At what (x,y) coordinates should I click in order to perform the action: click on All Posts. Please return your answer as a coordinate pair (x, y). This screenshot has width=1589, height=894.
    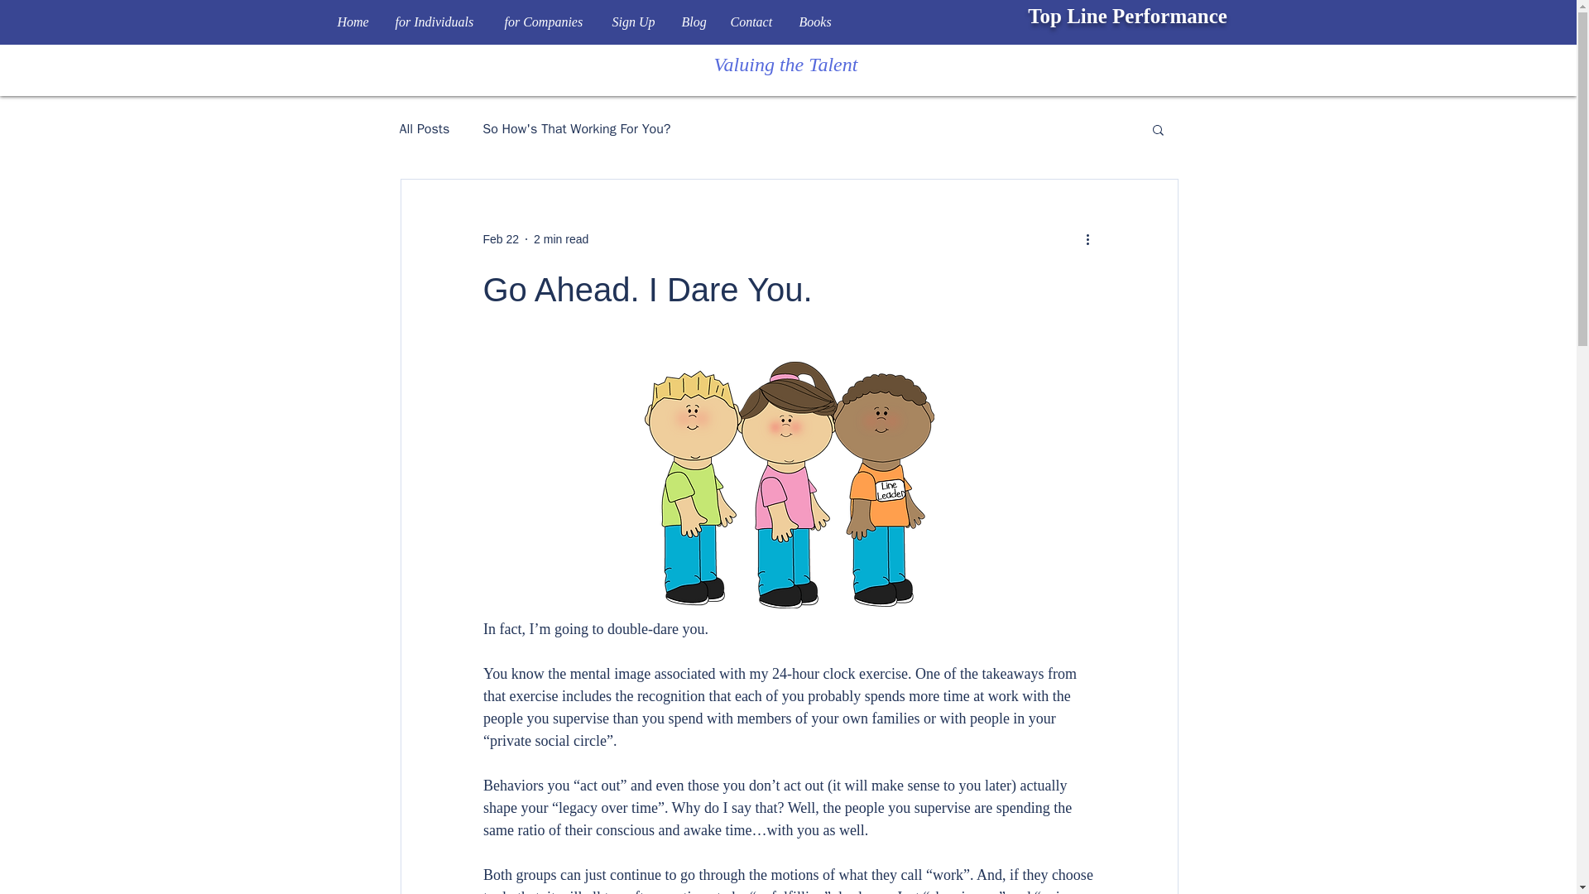
    Looking at the image, I should click on (424, 129).